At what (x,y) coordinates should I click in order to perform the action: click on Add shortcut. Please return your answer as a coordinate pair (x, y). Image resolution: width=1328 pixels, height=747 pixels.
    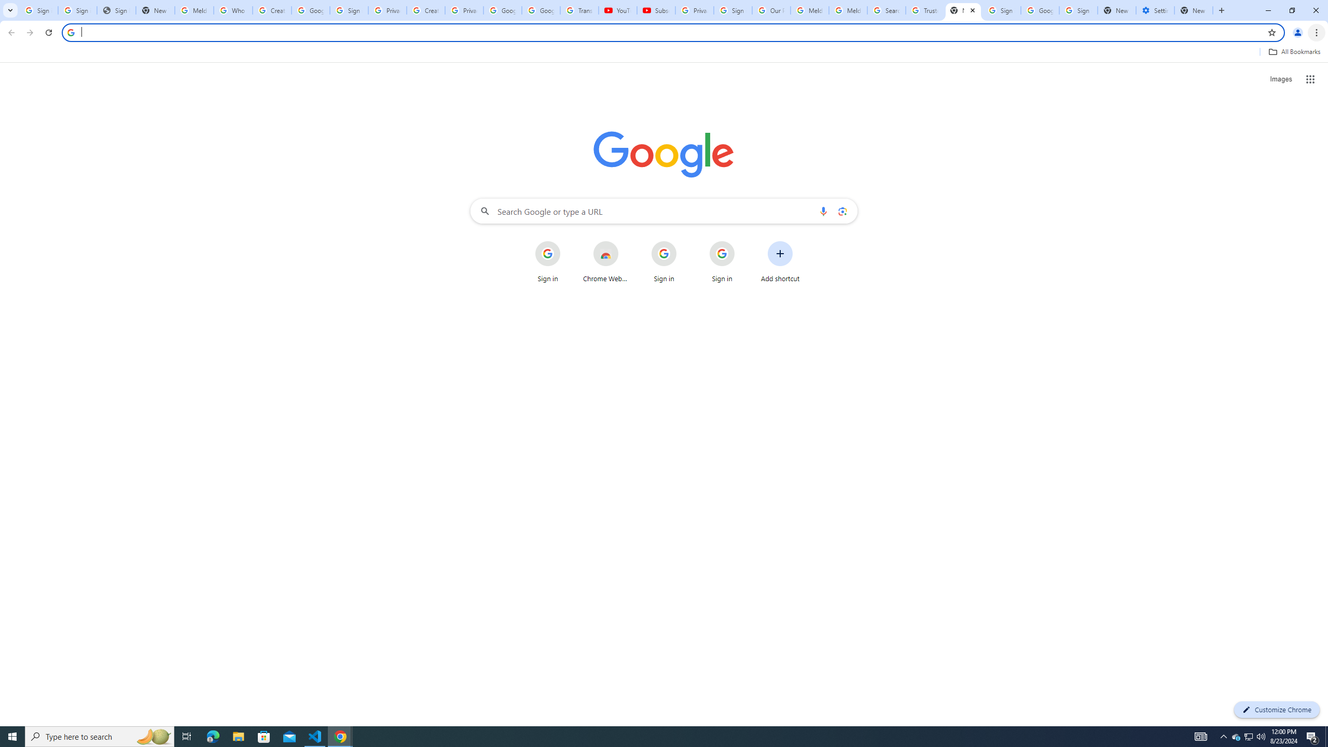
    Looking at the image, I should click on (780, 262).